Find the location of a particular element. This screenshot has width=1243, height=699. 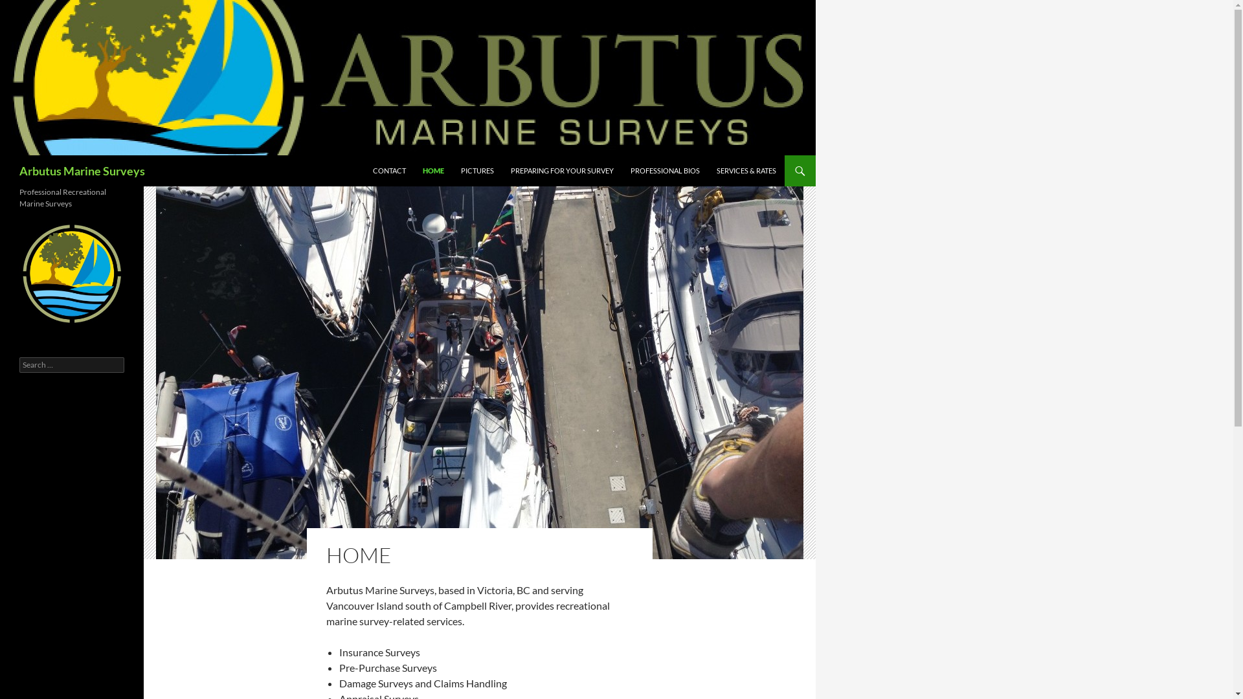

SKIP TO CONTENT is located at coordinates (373, 155).